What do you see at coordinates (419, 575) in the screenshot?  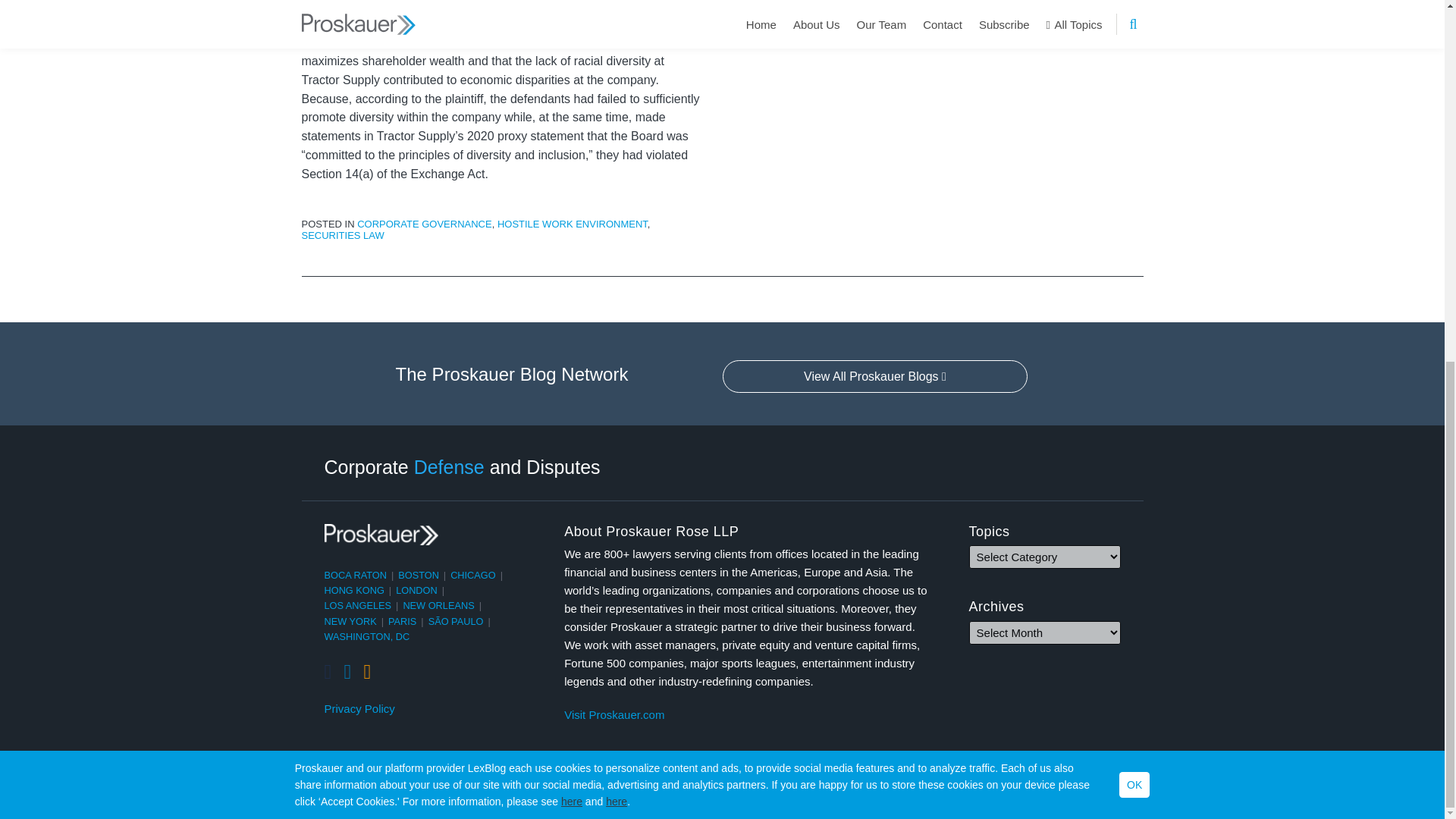 I see `BOSTON` at bounding box center [419, 575].